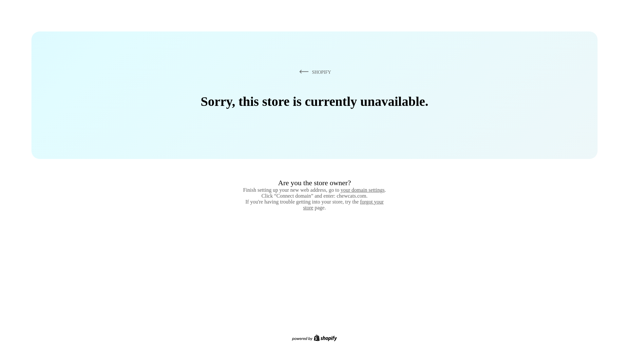 The height and width of the screenshot is (354, 629). What do you see at coordinates (362, 190) in the screenshot?
I see `your domain settings` at bounding box center [362, 190].